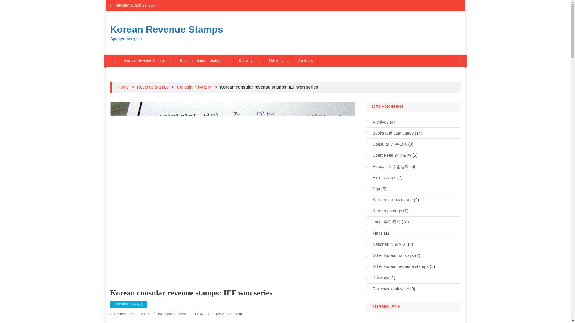 Image resolution: width=575 pixels, height=323 pixels. I want to click on Revenue stamps, so click(153, 87).